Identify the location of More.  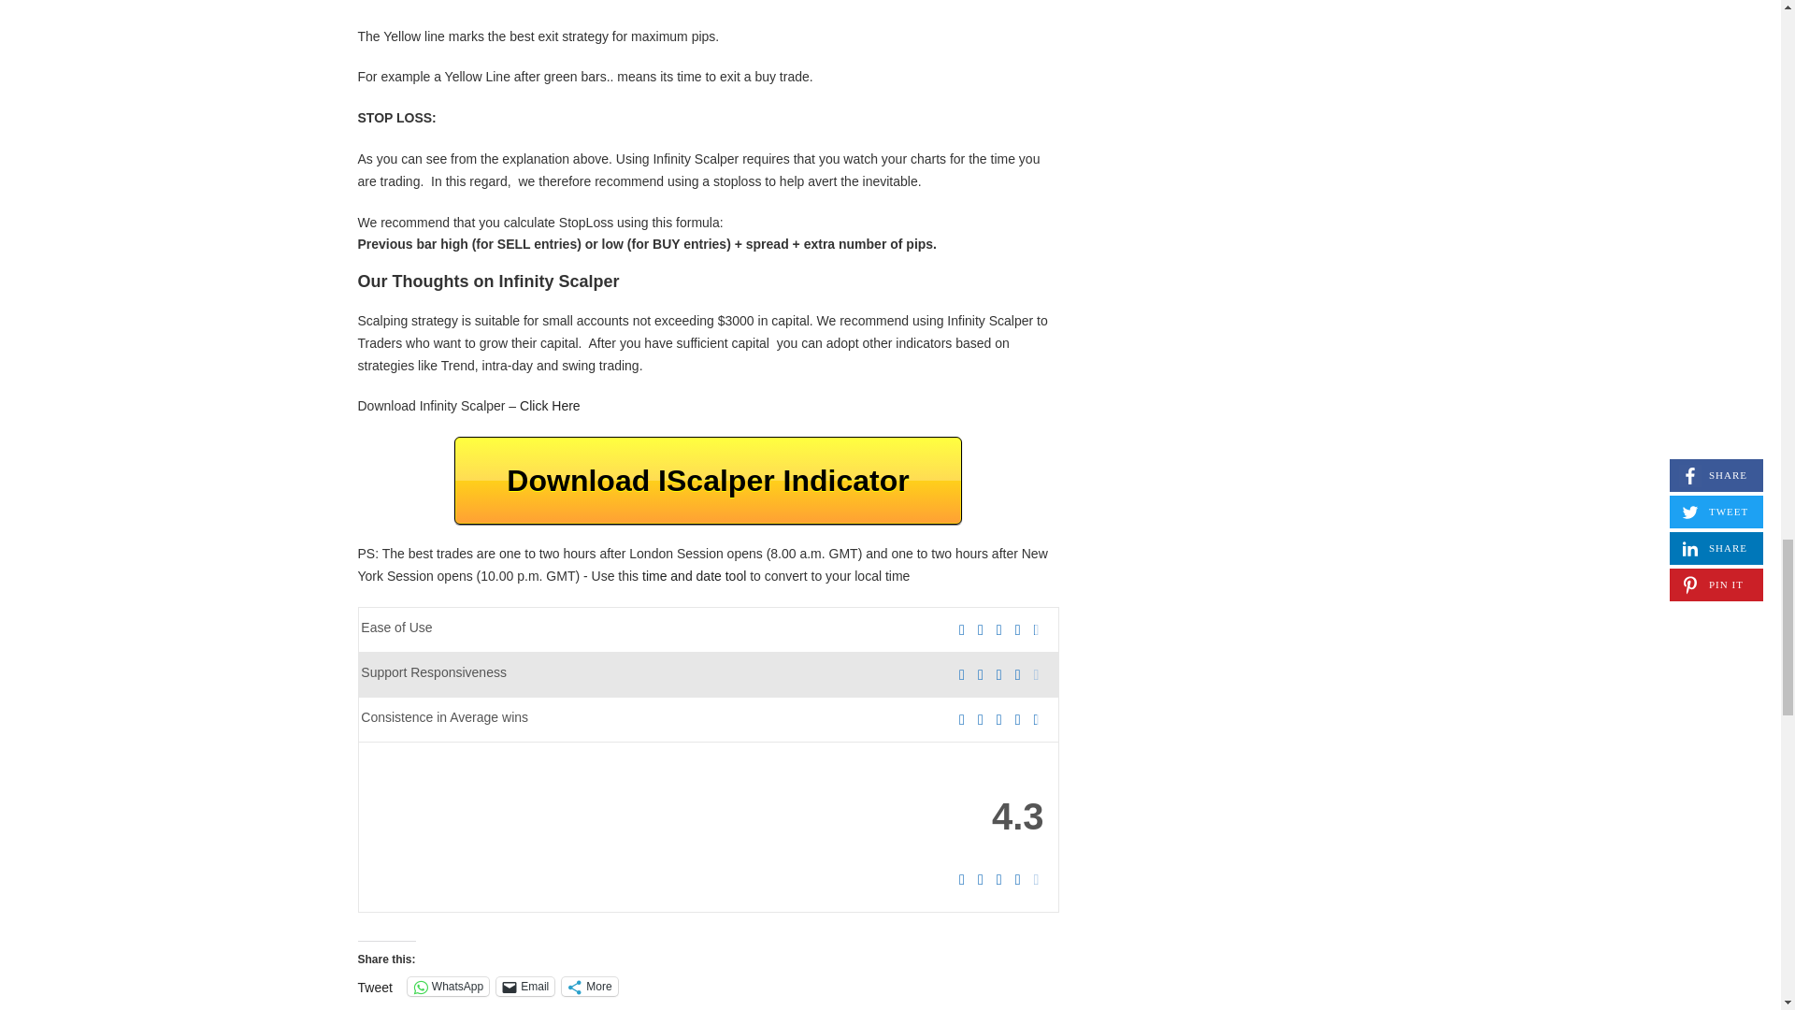
(589, 986).